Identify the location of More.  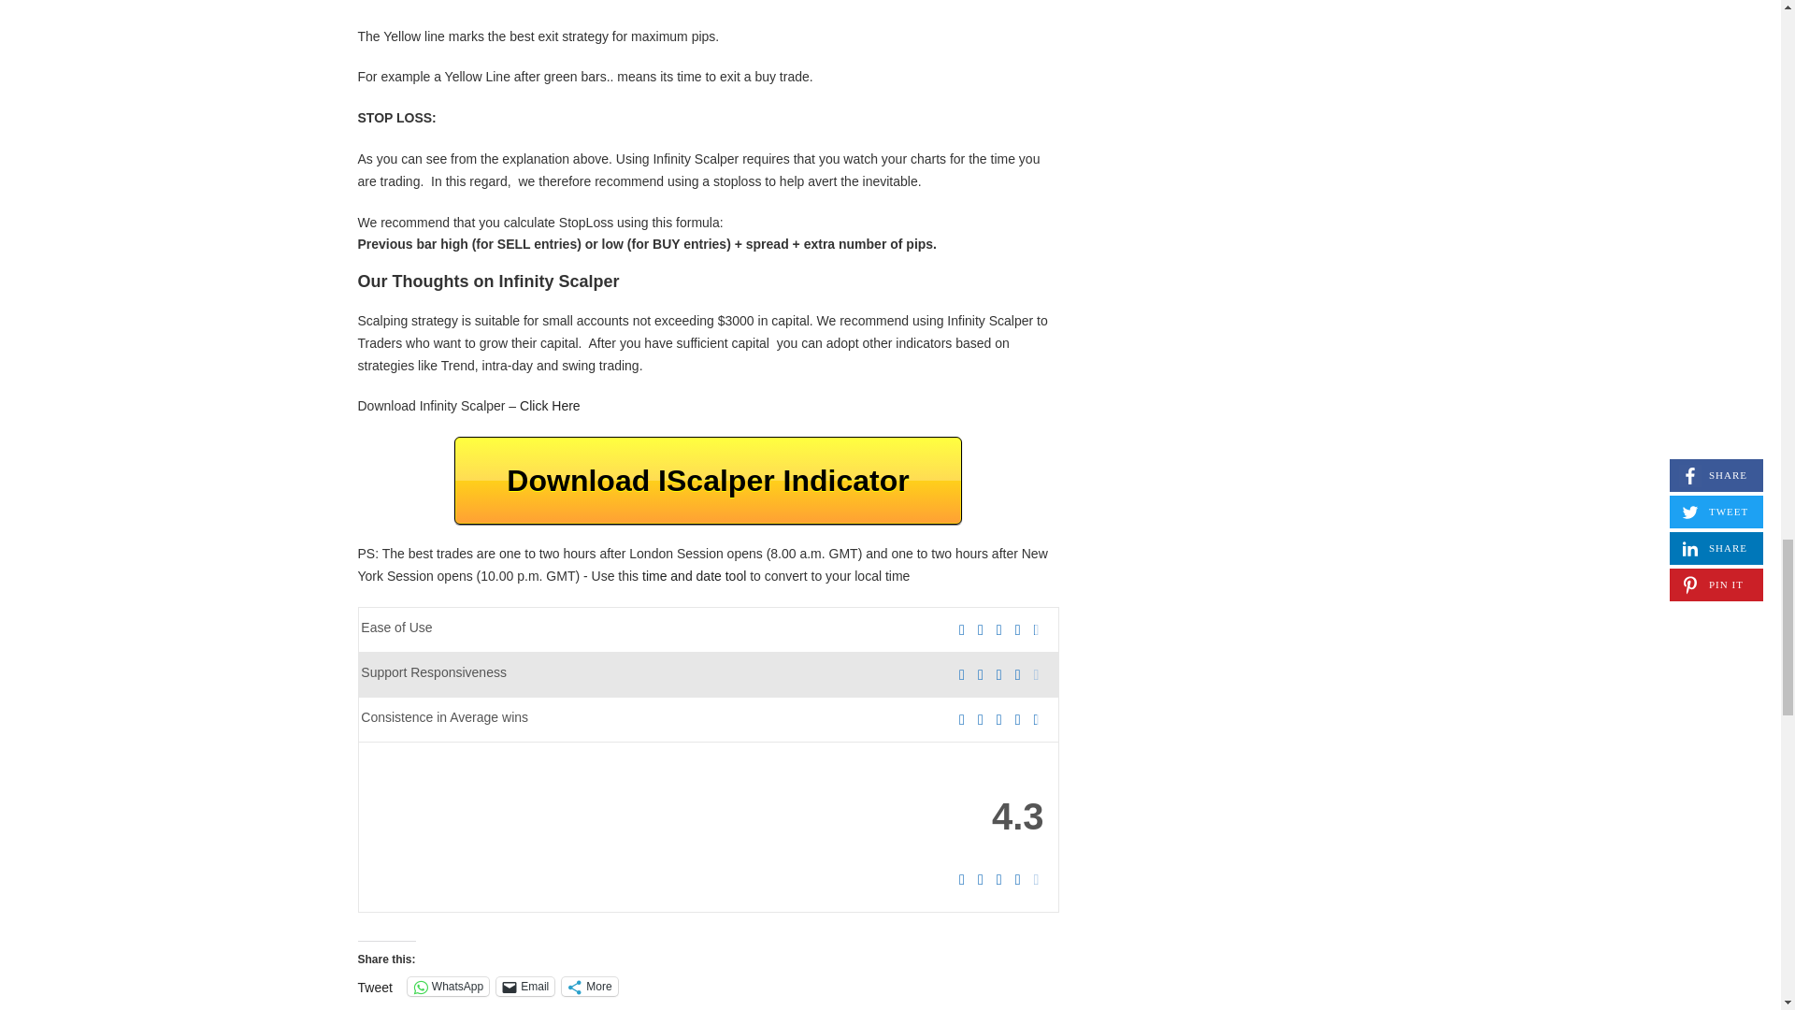
(589, 986).